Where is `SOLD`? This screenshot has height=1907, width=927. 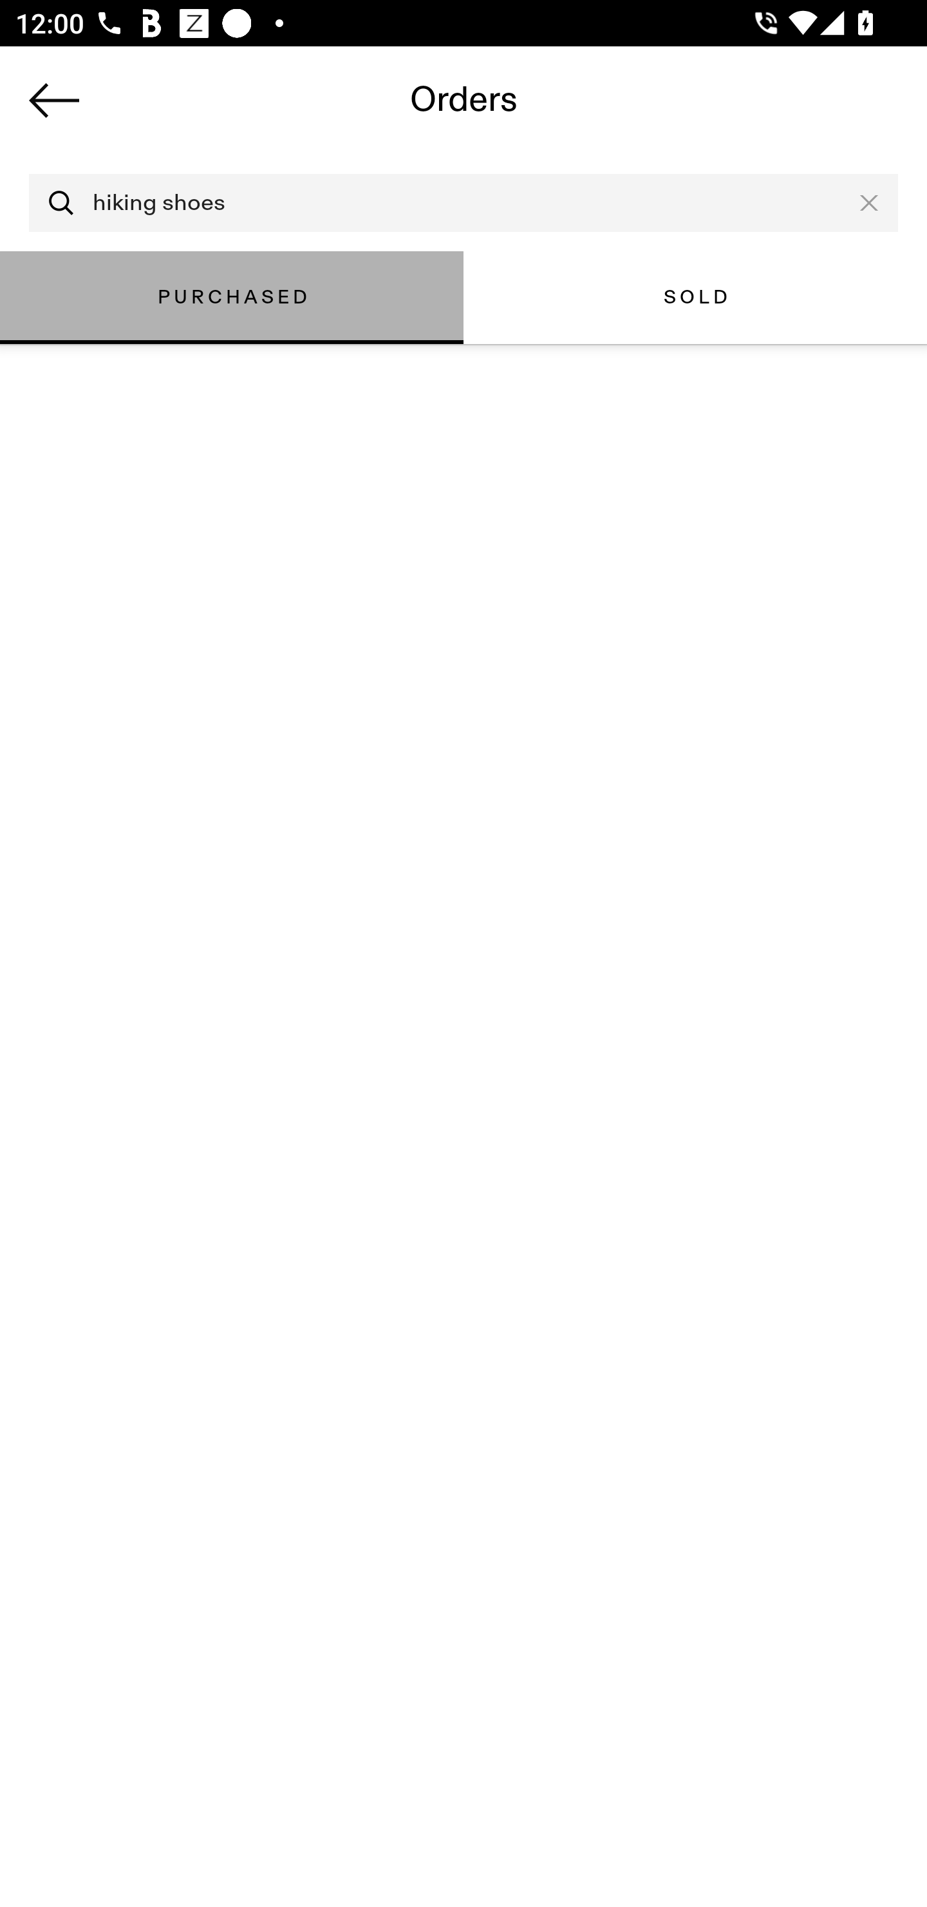 SOLD is located at coordinates (695, 297).